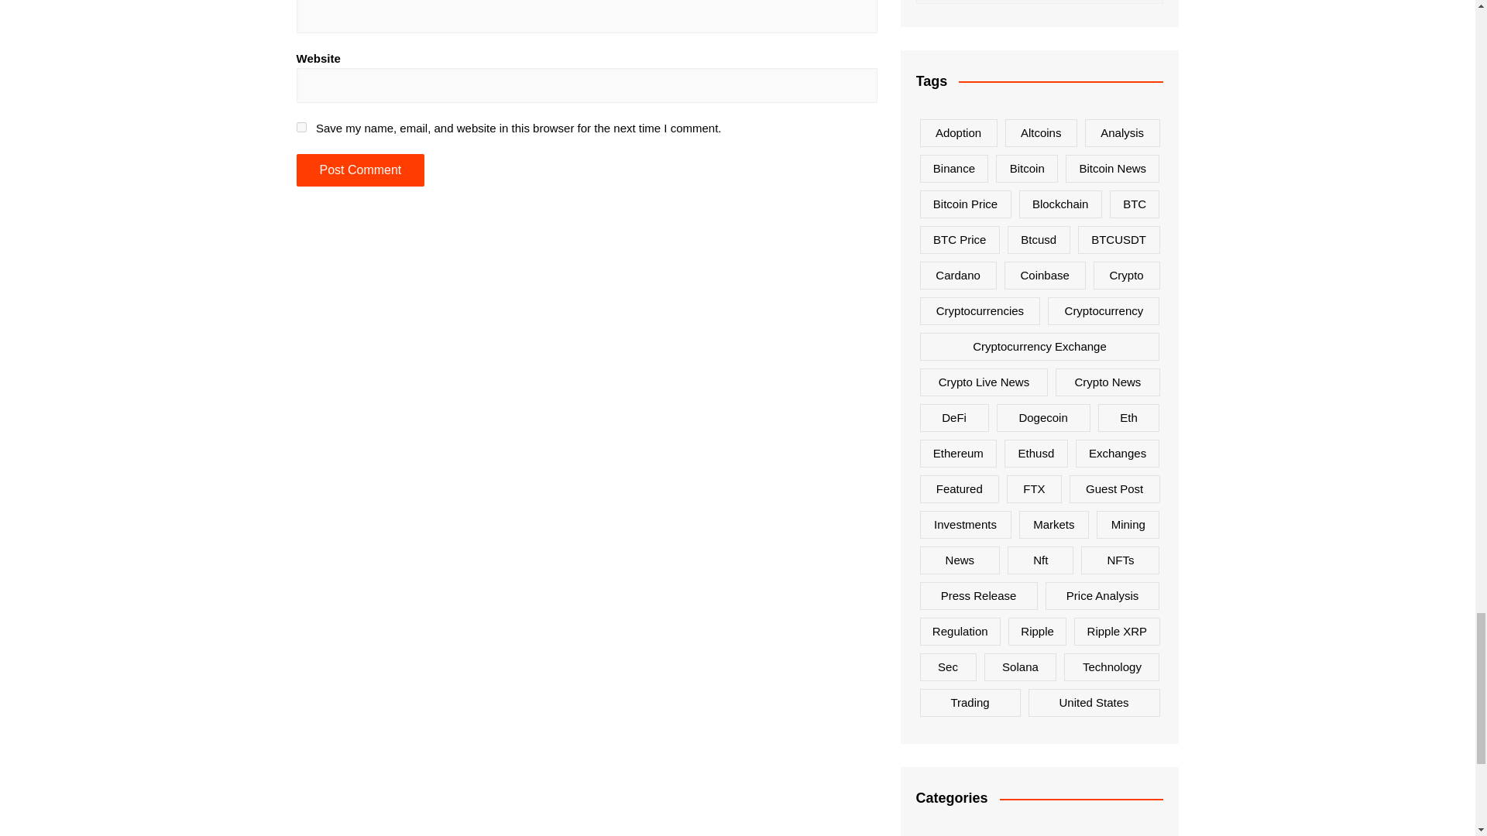 This screenshot has width=1487, height=836. What do you see at coordinates (359, 170) in the screenshot?
I see `Post Comment` at bounding box center [359, 170].